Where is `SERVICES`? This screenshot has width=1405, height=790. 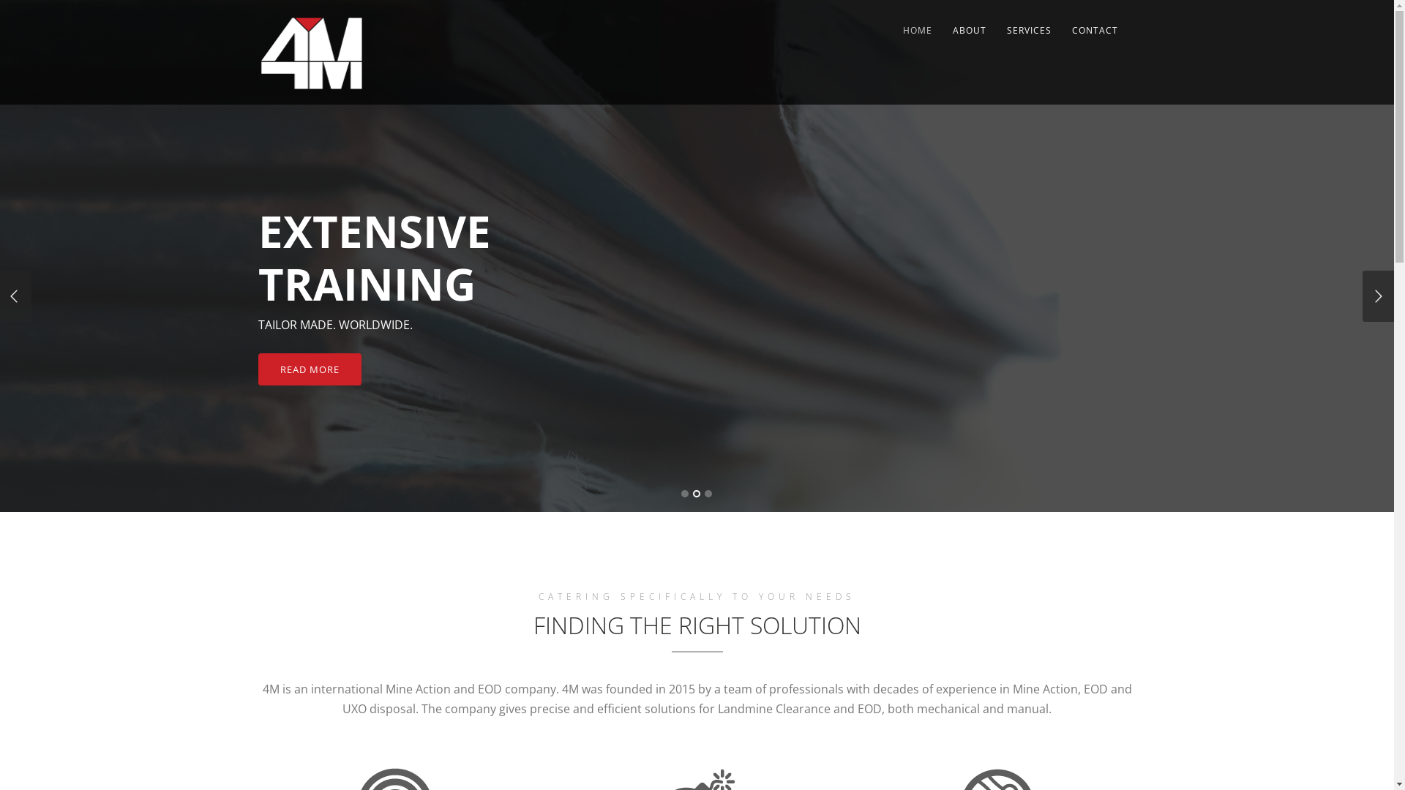 SERVICES is located at coordinates (1029, 31).